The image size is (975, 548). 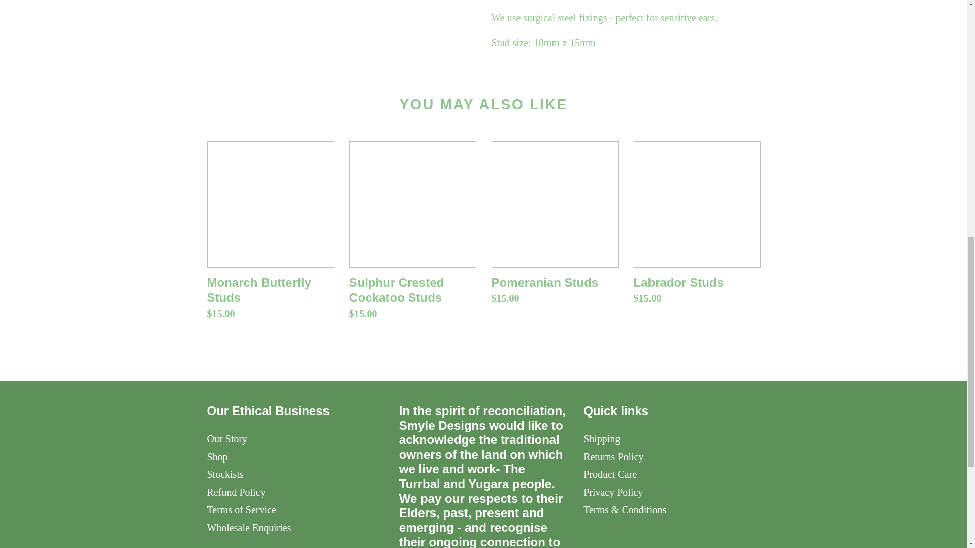 What do you see at coordinates (612, 492) in the screenshot?
I see `Privacy Policy` at bounding box center [612, 492].